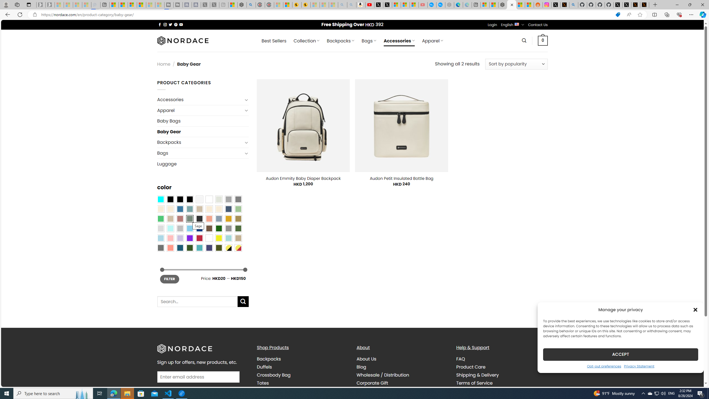 This screenshot has width=709, height=399. What do you see at coordinates (302, 383) in the screenshot?
I see `Totes` at bounding box center [302, 383].